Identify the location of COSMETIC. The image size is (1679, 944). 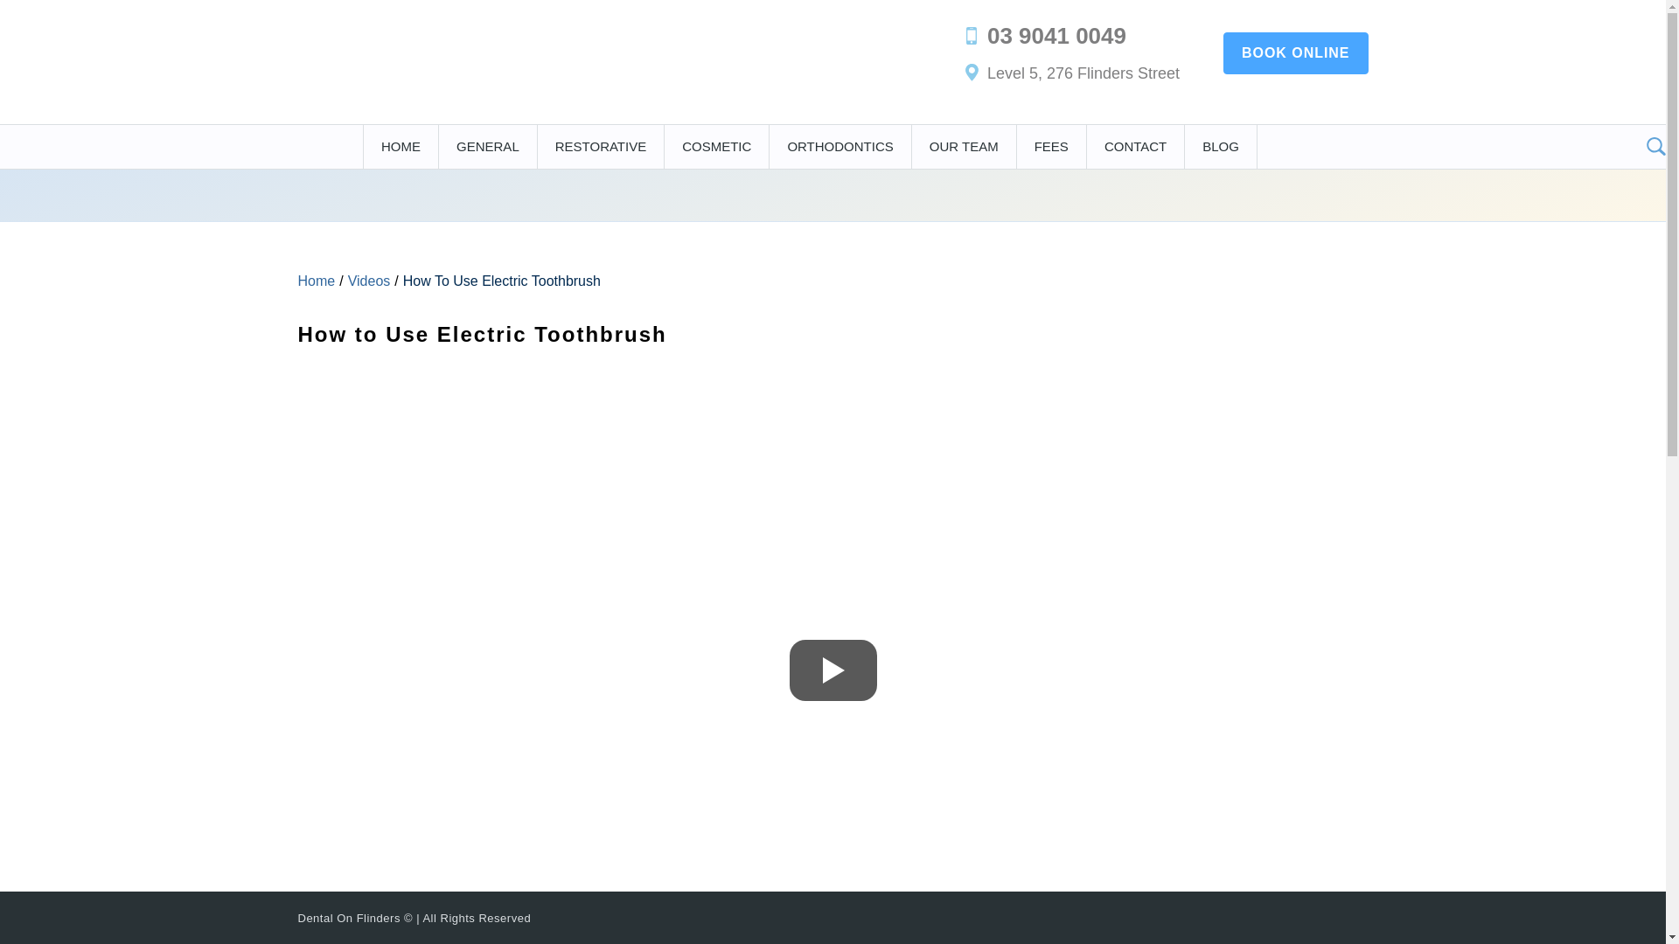
(717, 147).